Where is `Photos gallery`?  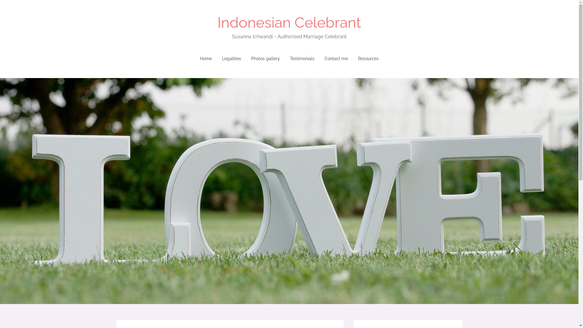 Photos gallery is located at coordinates (265, 59).